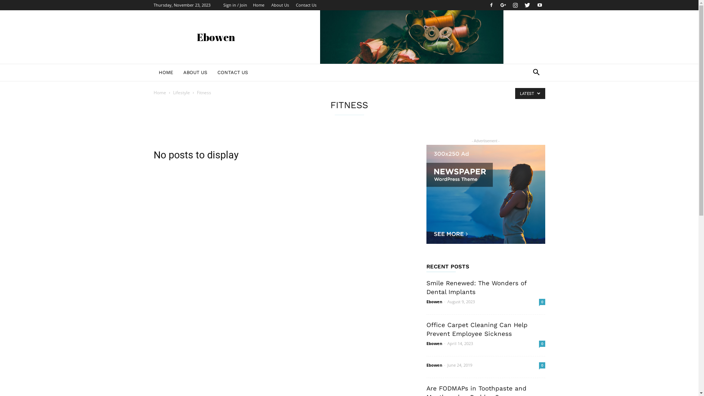 The image size is (704, 396). Describe the element at coordinates (542, 302) in the screenshot. I see `0` at that location.